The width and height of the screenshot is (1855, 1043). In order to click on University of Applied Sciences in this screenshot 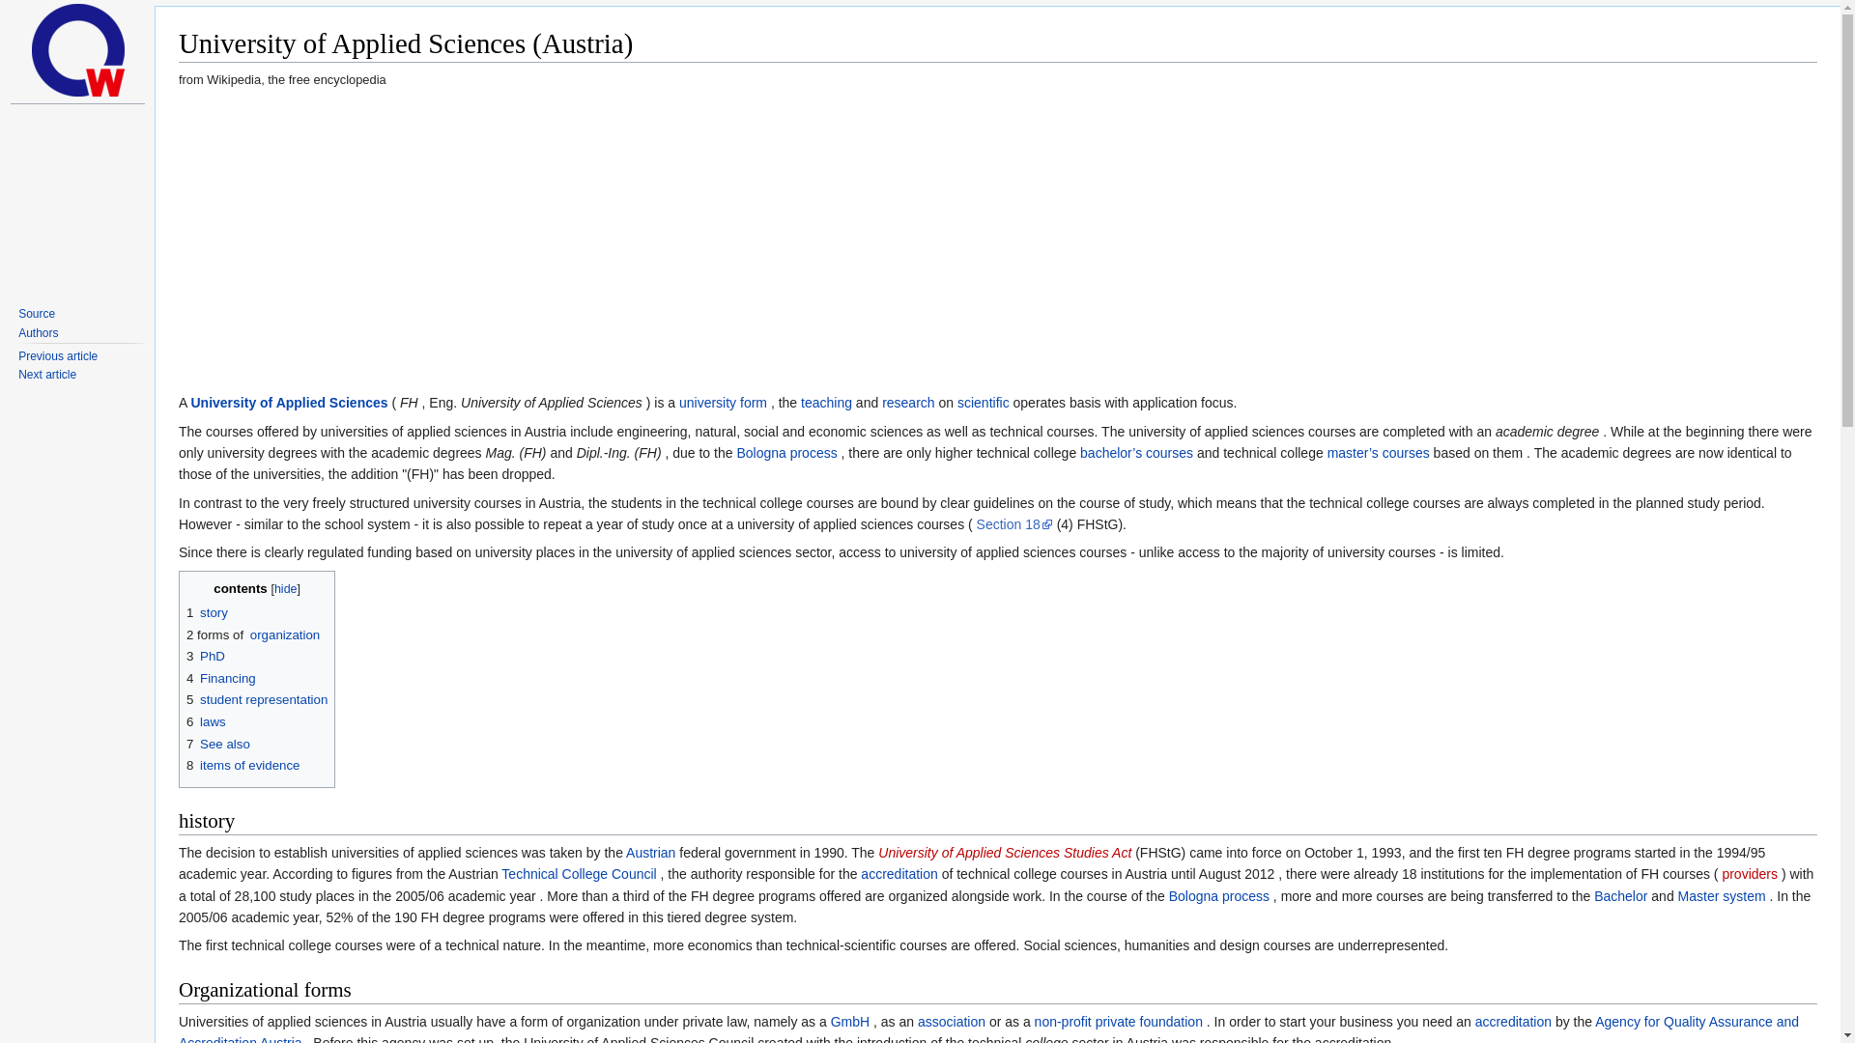, I will do `click(289, 403)`.